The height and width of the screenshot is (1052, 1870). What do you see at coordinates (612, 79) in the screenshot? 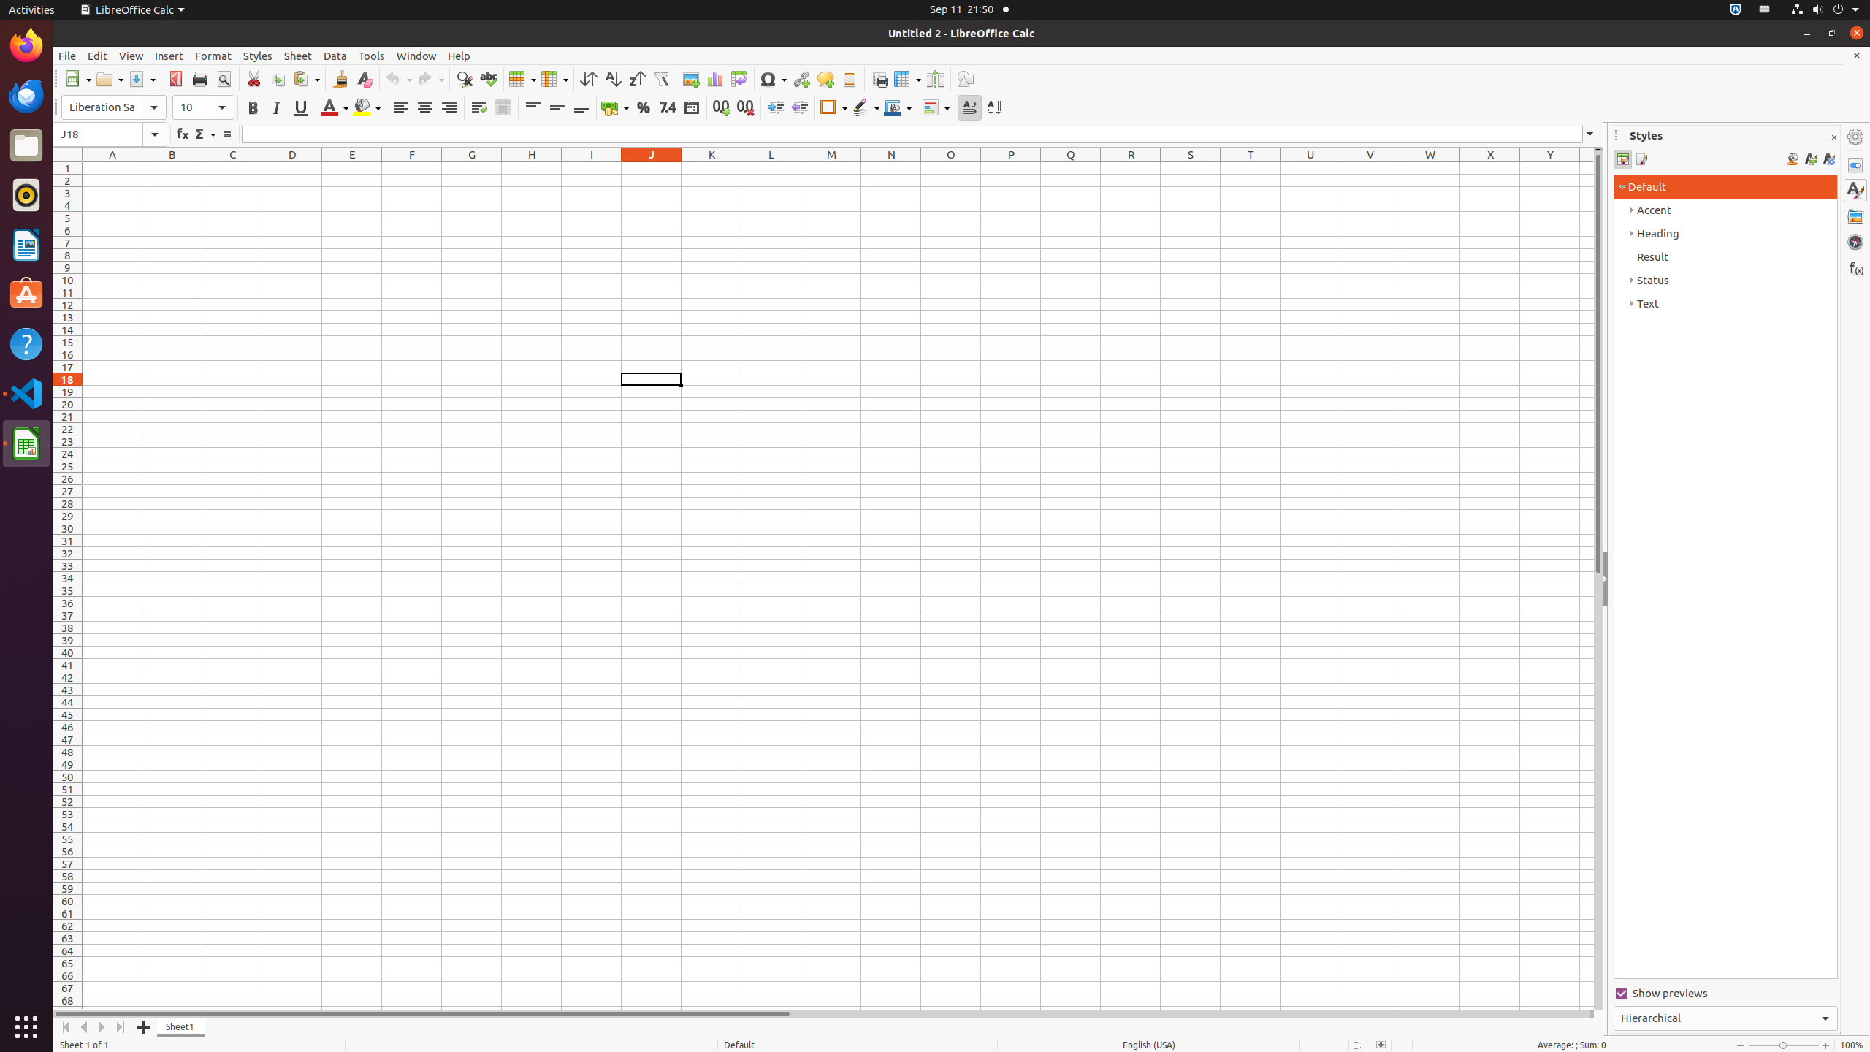
I see `Sort Ascending` at bounding box center [612, 79].